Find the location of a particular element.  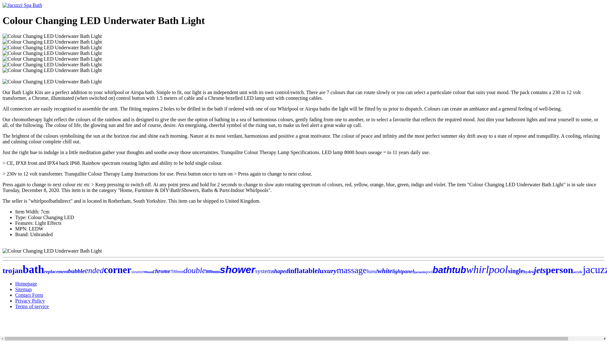

Colour Changing LED Underwater Bath Light is located at coordinates (52, 59).